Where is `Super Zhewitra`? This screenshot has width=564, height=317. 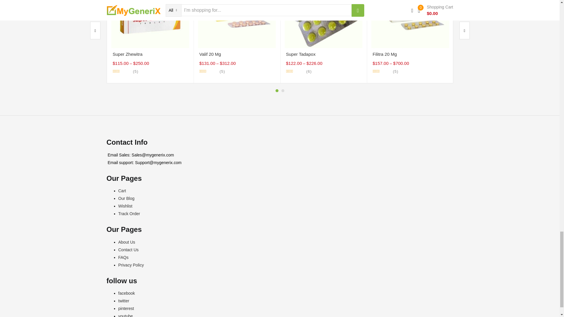
Super Zhewitra is located at coordinates (150, 9).